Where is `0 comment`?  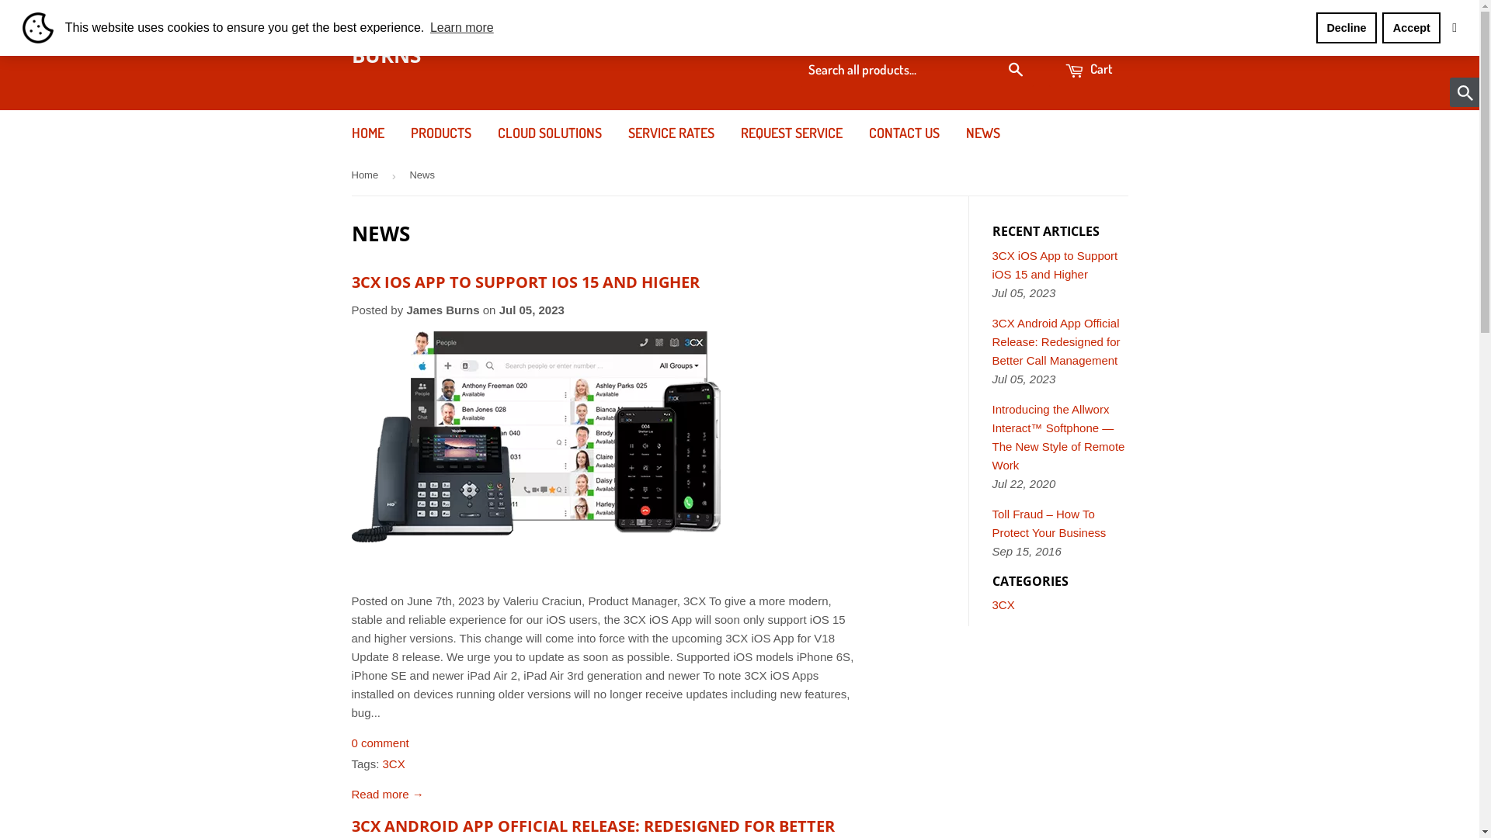 0 comment is located at coordinates (380, 743).